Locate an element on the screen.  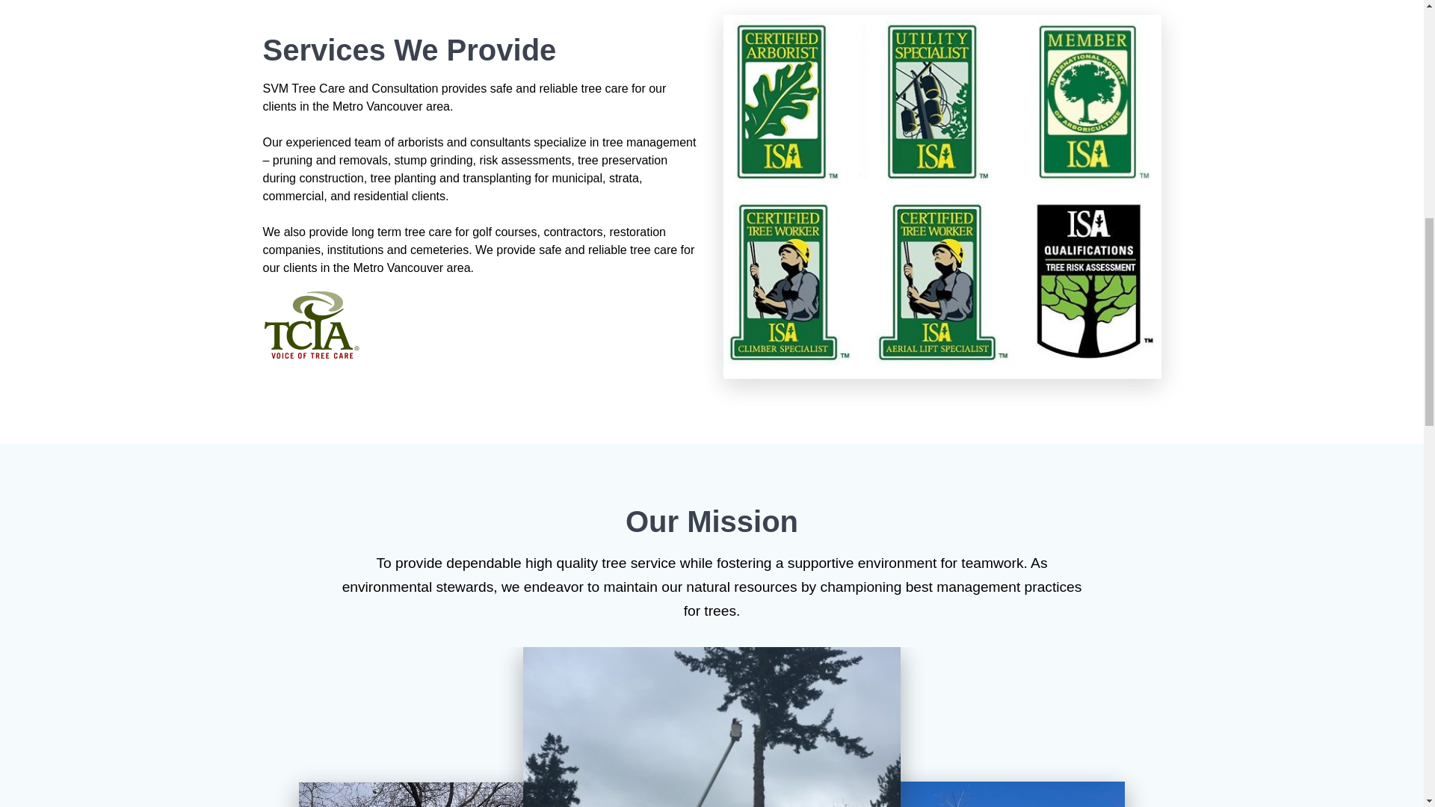
cropped-SVM-Tree-Care-8-1.jpg is located at coordinates (967, 794).